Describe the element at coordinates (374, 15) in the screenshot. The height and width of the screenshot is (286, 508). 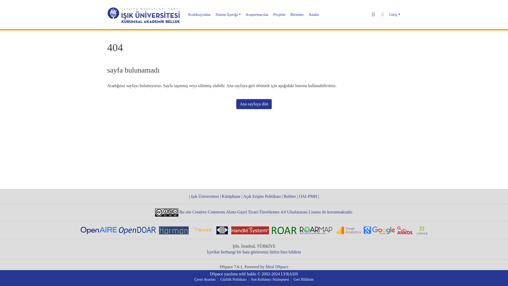
I see `Ara` at that location.